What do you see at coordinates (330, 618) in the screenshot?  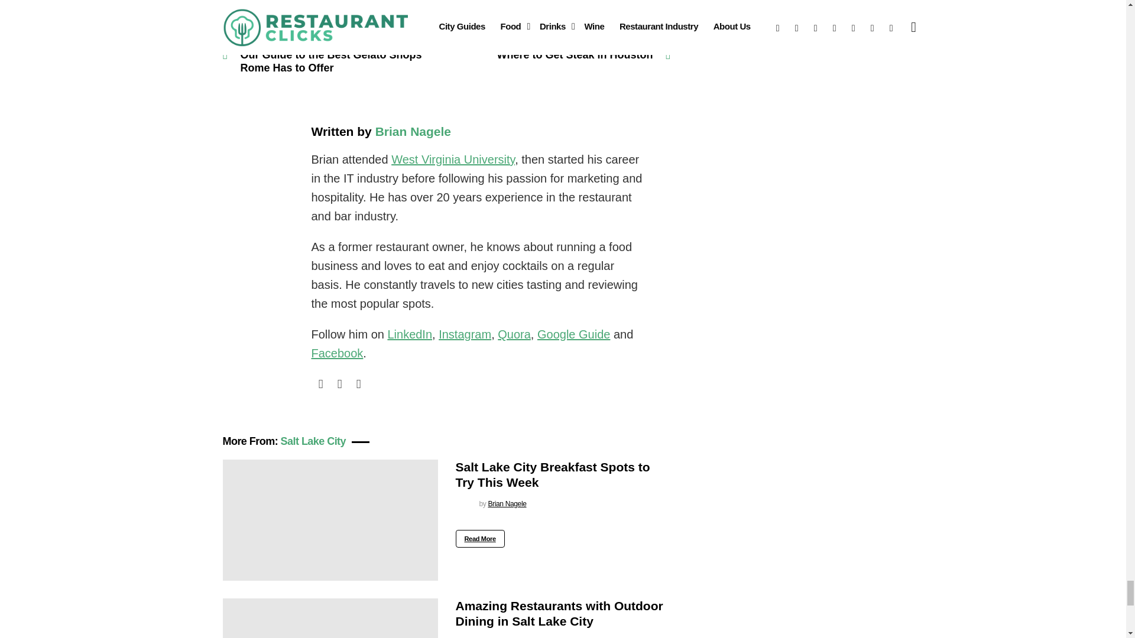 I see `Amazing Restaurants with Outdoor Dining in Salt Lake City` at bounding box center [330, 618].